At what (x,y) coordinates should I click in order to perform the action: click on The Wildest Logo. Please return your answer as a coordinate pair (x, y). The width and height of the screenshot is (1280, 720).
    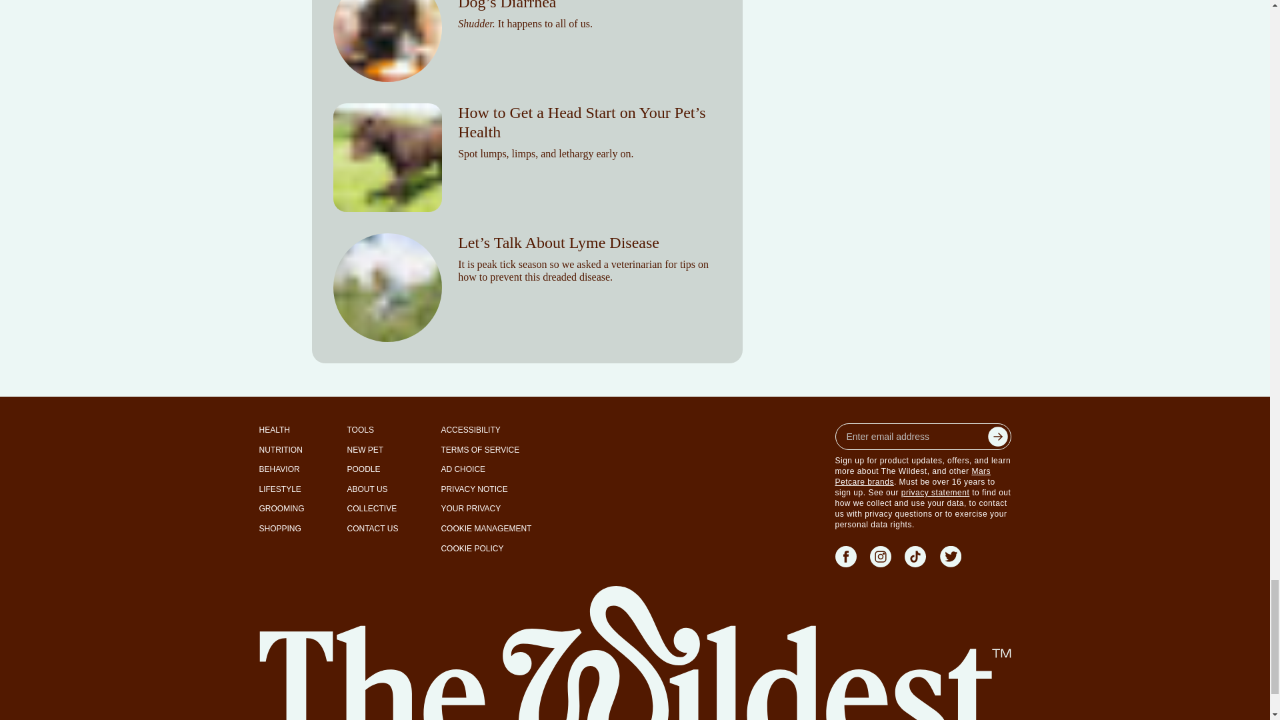
    Looking at the image, I should click on (635, 653).